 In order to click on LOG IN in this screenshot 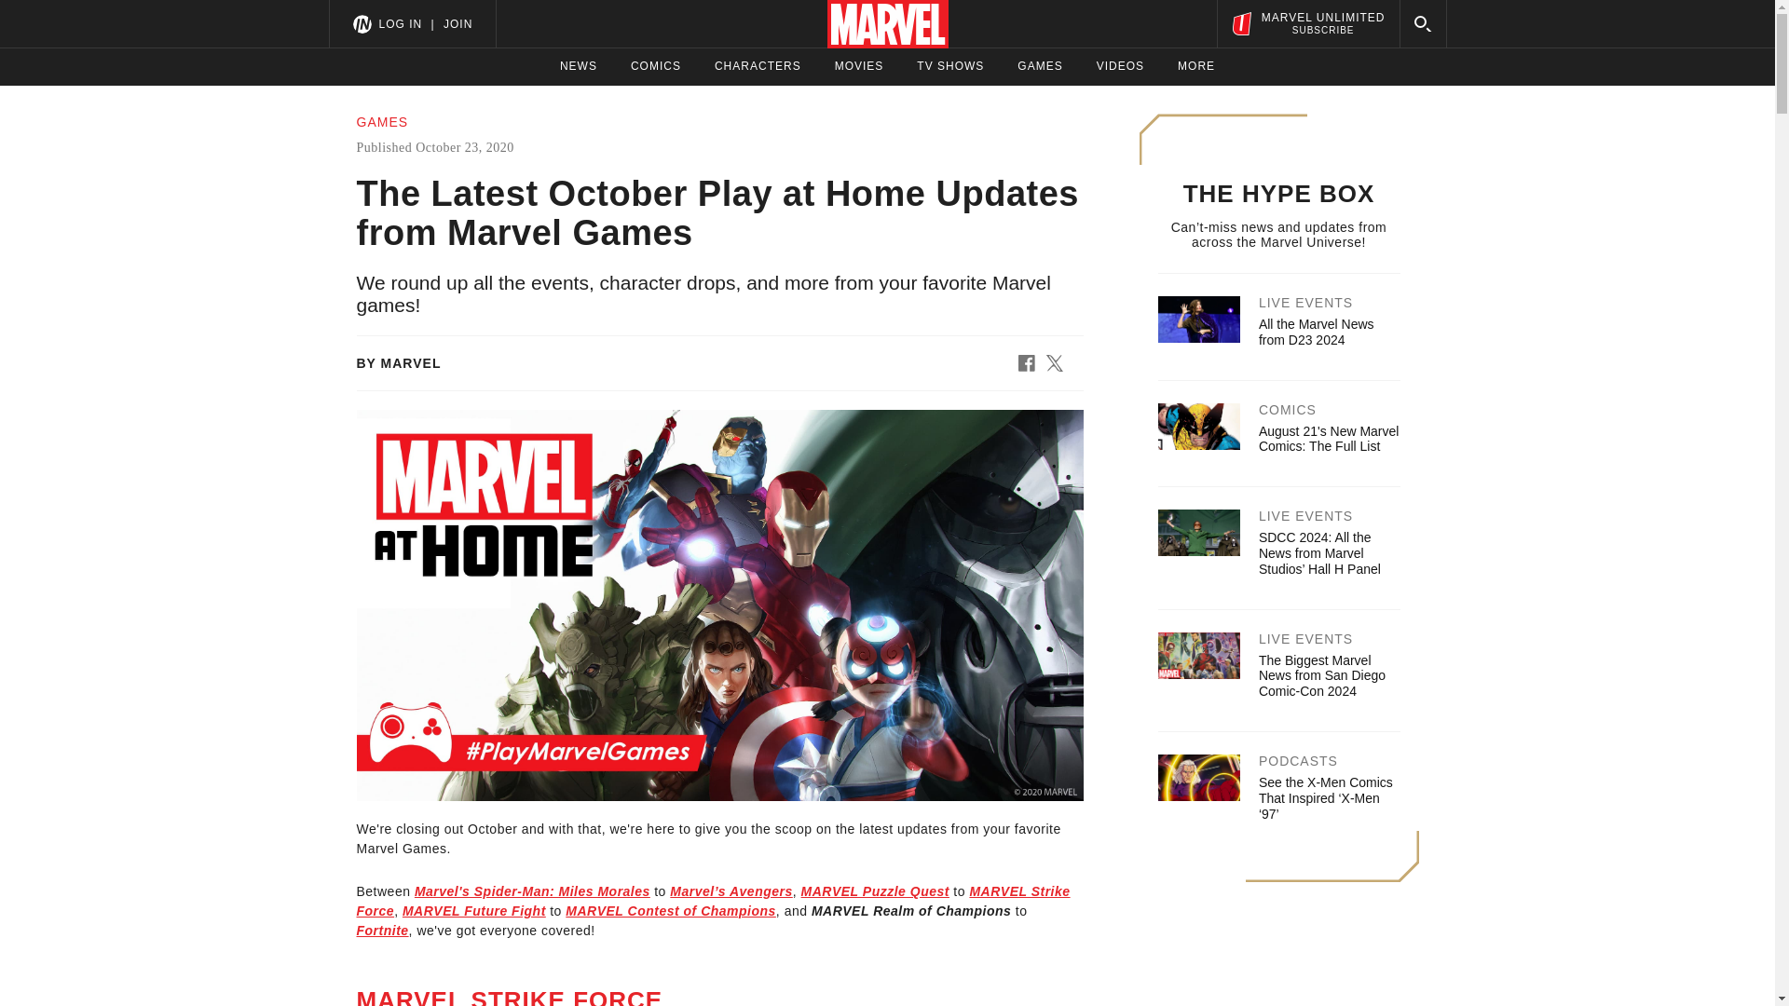, I will do `click(400, 23)`.